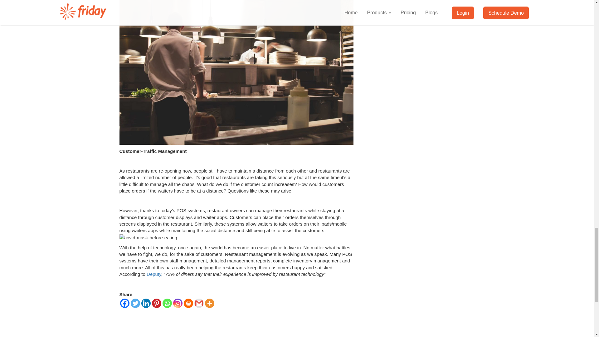 The image size is (599, 337). Describe the element at coordinates (145, 303) in the screenshot. I see `Linkedin` at that location.